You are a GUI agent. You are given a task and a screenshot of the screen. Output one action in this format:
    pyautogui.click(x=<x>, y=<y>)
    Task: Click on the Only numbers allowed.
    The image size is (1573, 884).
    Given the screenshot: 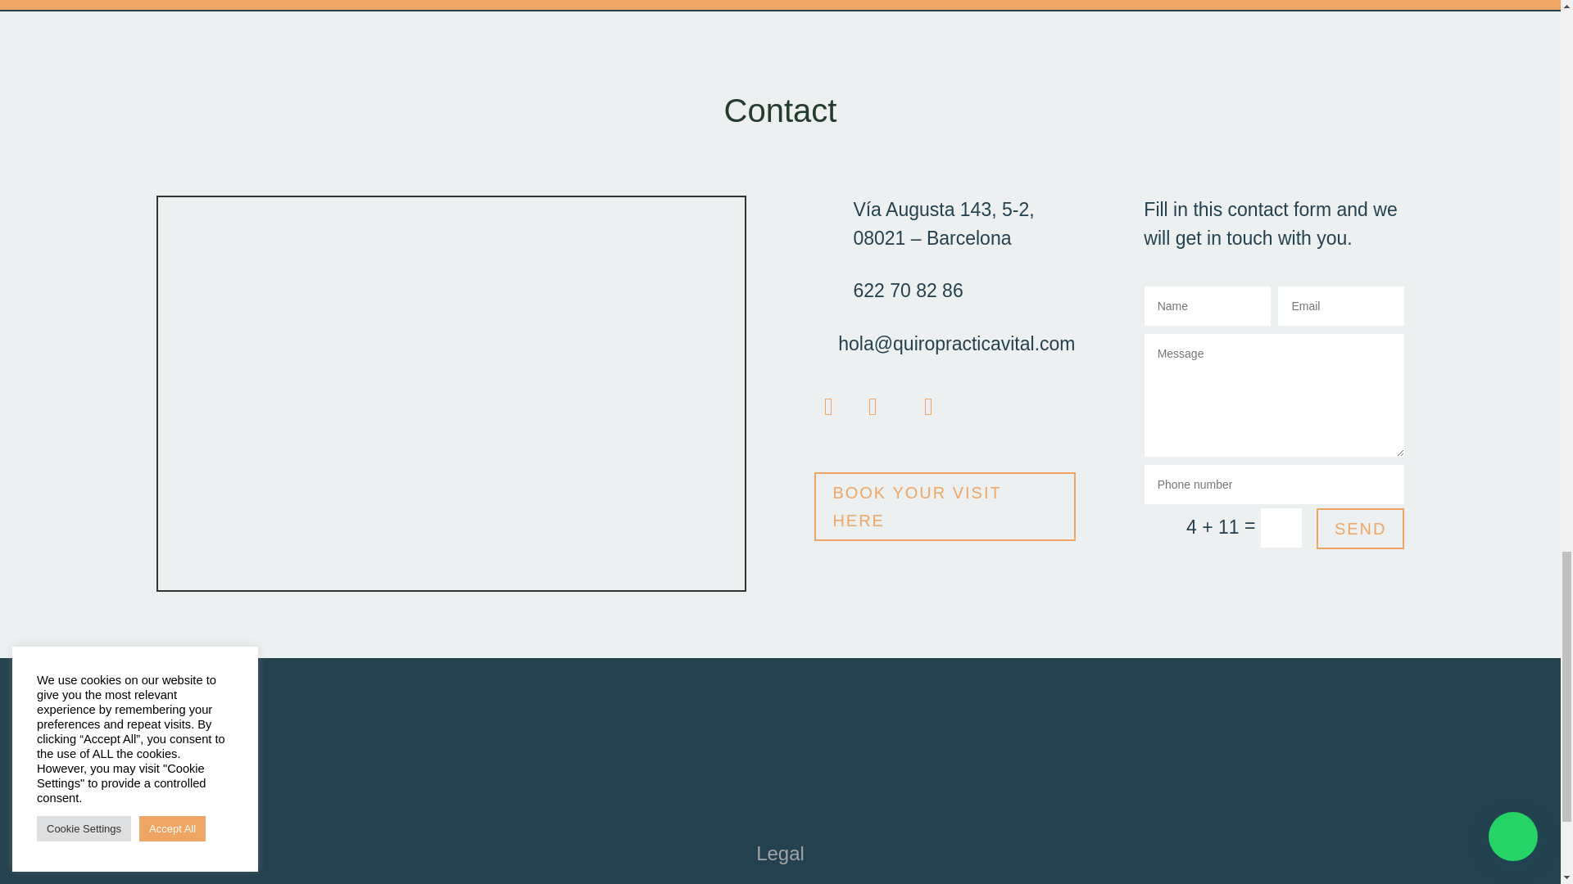 What is the action you would take?
    pyautogui.click(x=1275, y=485)
    